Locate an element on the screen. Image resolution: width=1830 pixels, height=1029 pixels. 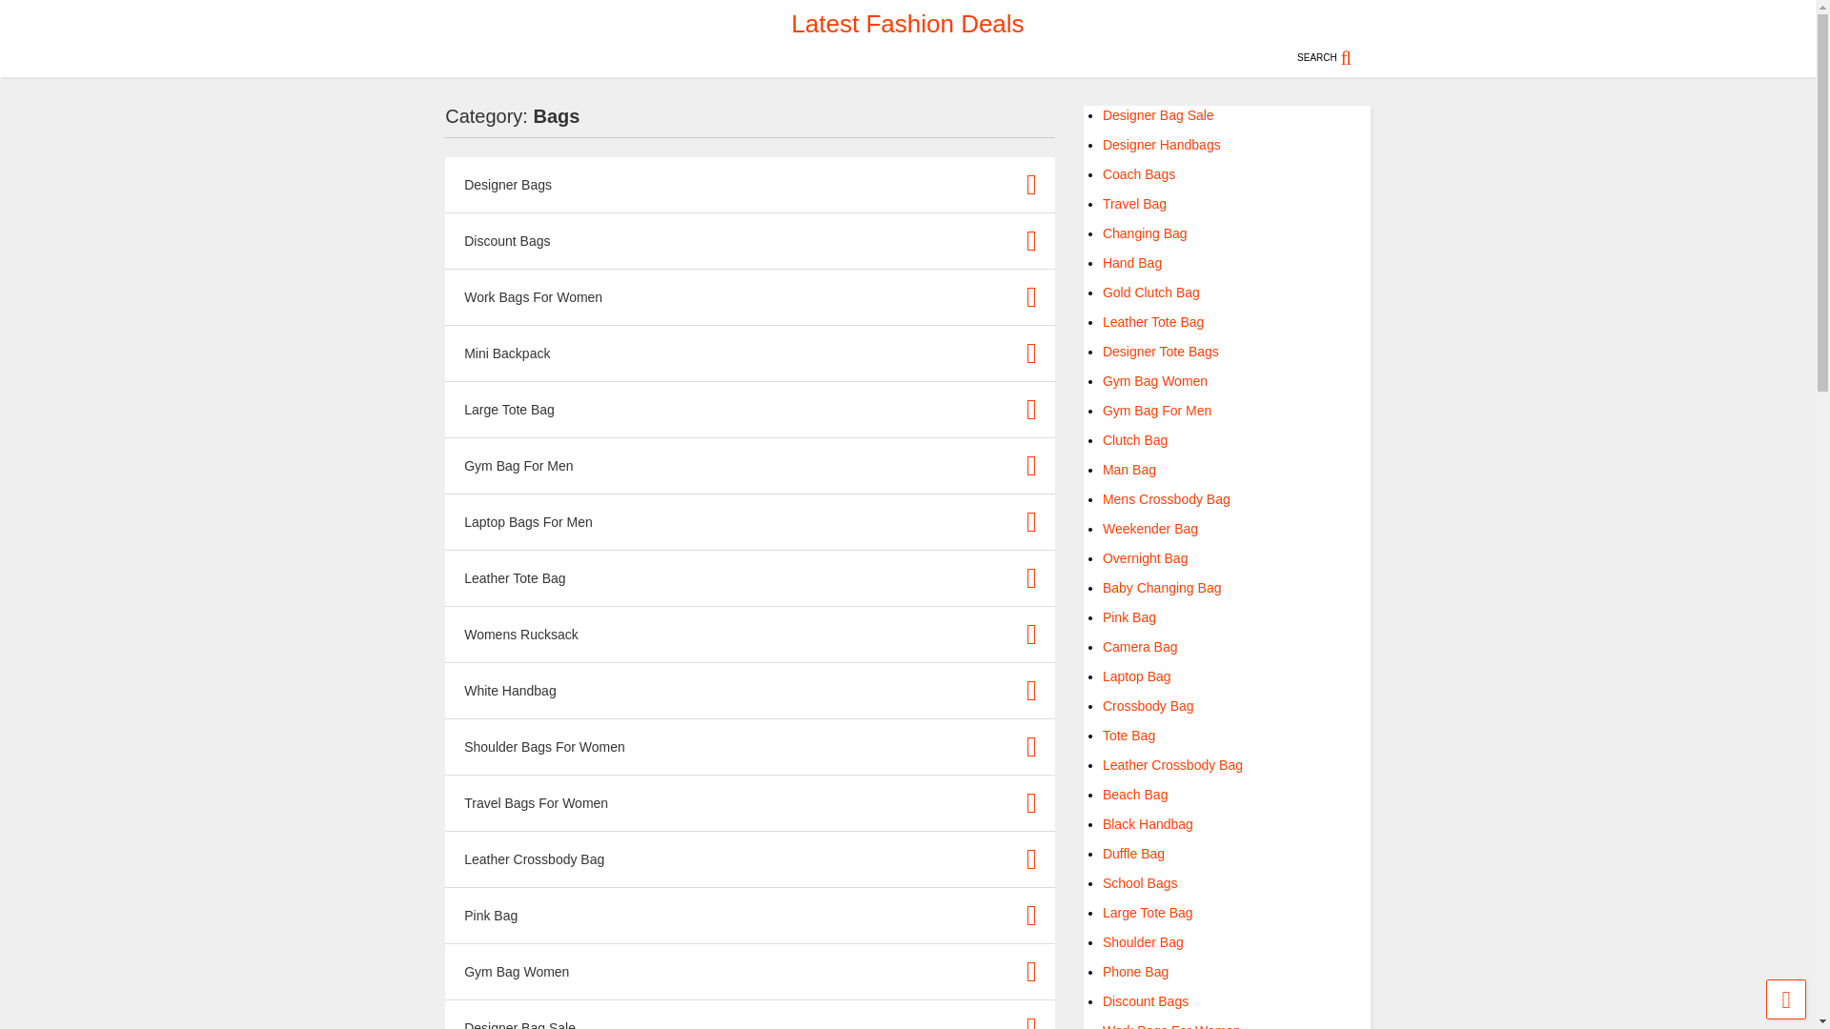
Laptop Bags For Men is located at coordinates (528, 522).